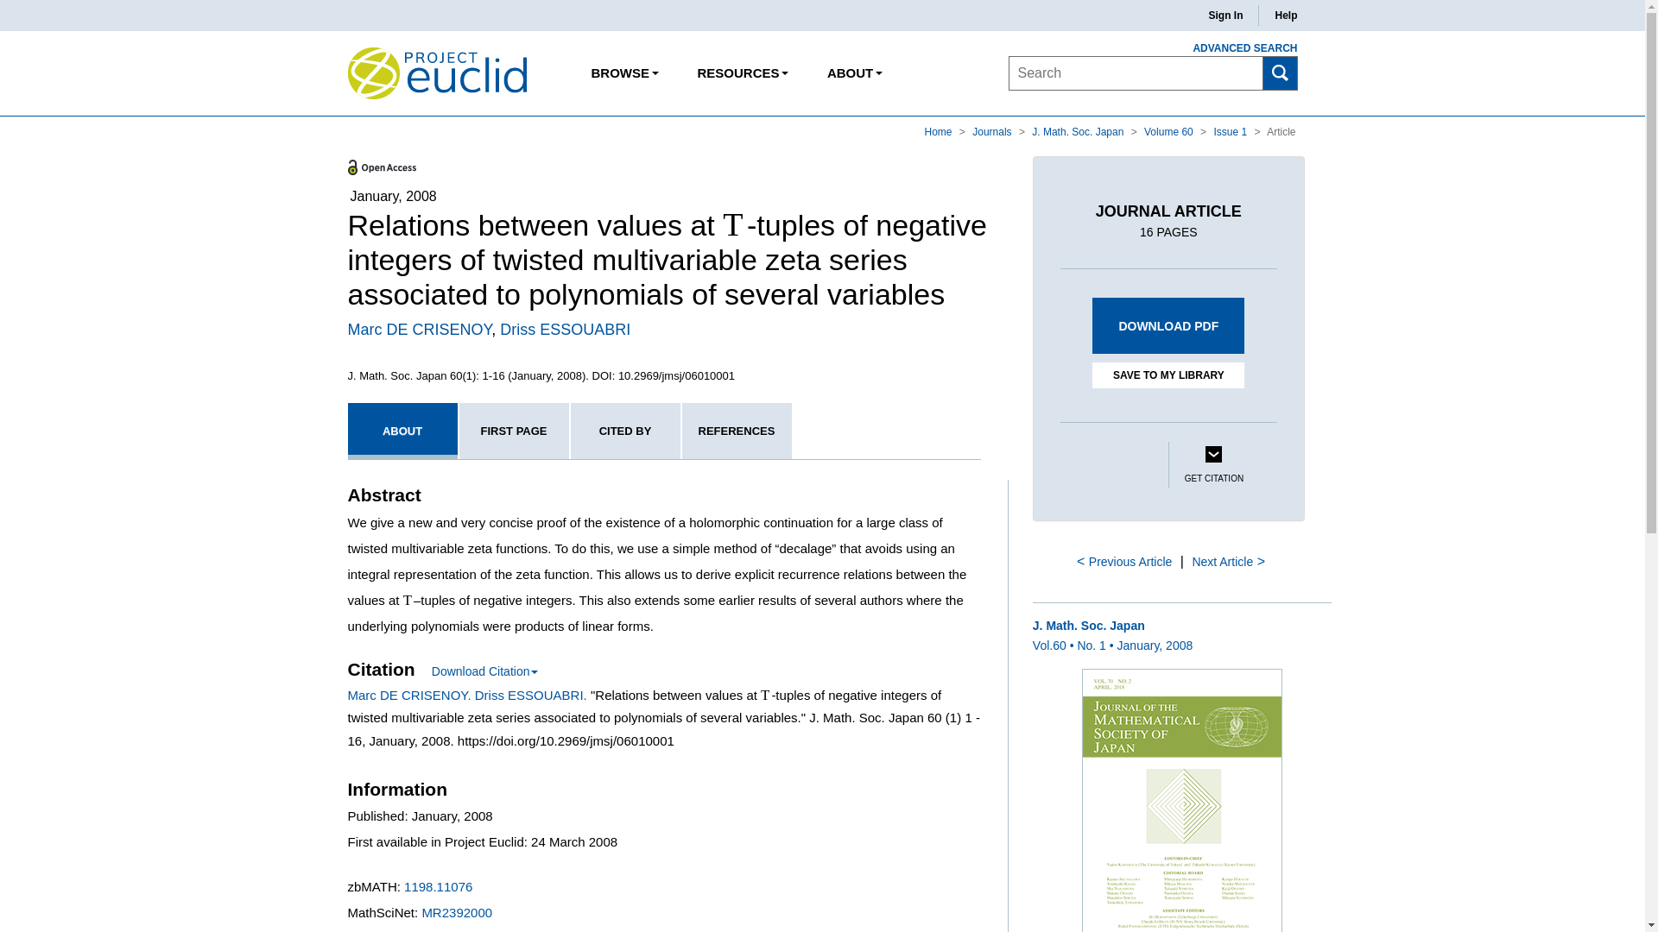  Describe the element at coordinates (854, 73) in the screenshot. I see `ABOUT` at that location.